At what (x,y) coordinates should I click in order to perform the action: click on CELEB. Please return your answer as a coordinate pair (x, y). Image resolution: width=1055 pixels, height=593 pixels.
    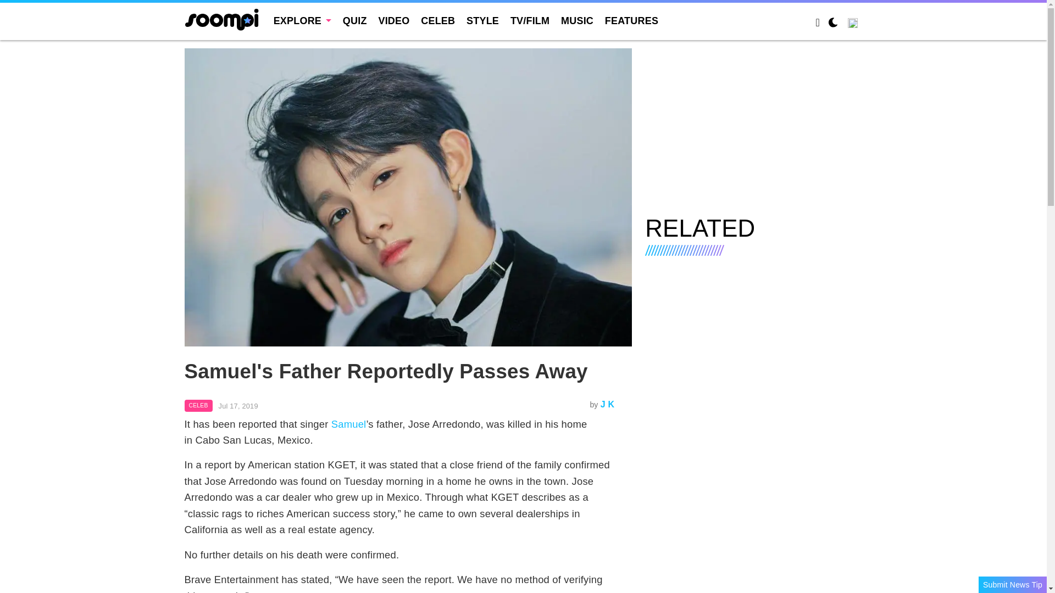
    Looking at the image, I should click on (199, 405).